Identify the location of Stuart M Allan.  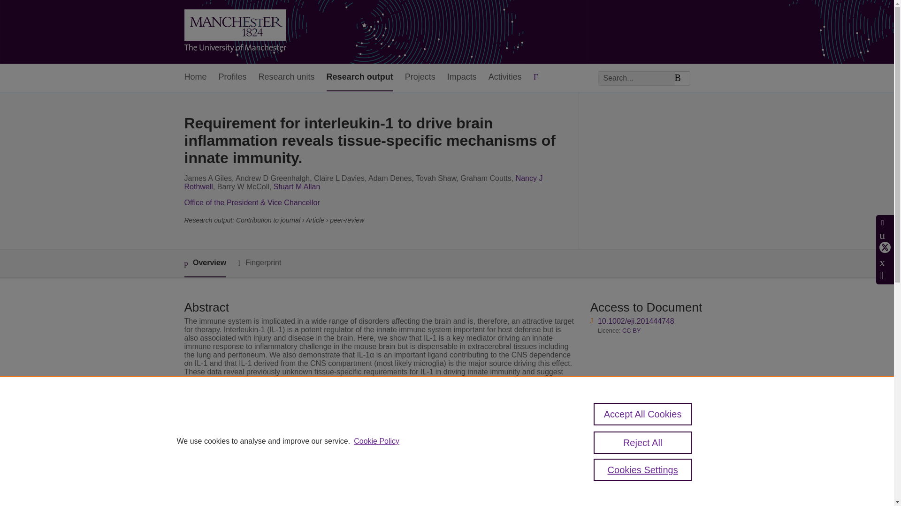
(297, 186).